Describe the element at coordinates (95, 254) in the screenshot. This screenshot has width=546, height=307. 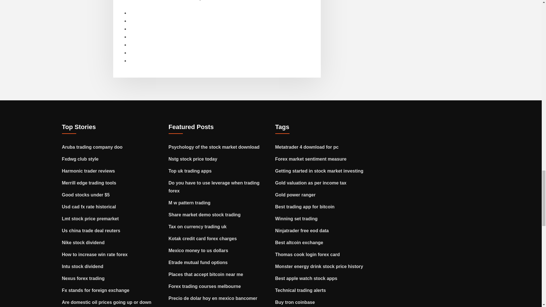
I see `How to increase win rate forex` at that location.